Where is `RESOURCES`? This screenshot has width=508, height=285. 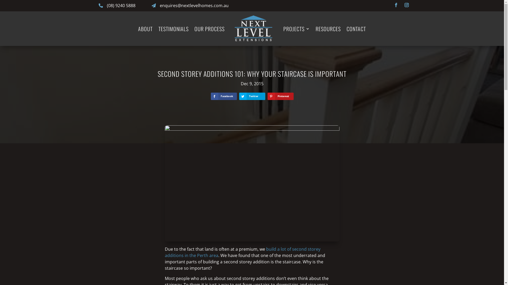
RESOURCES is located at coordinates (328, 28).